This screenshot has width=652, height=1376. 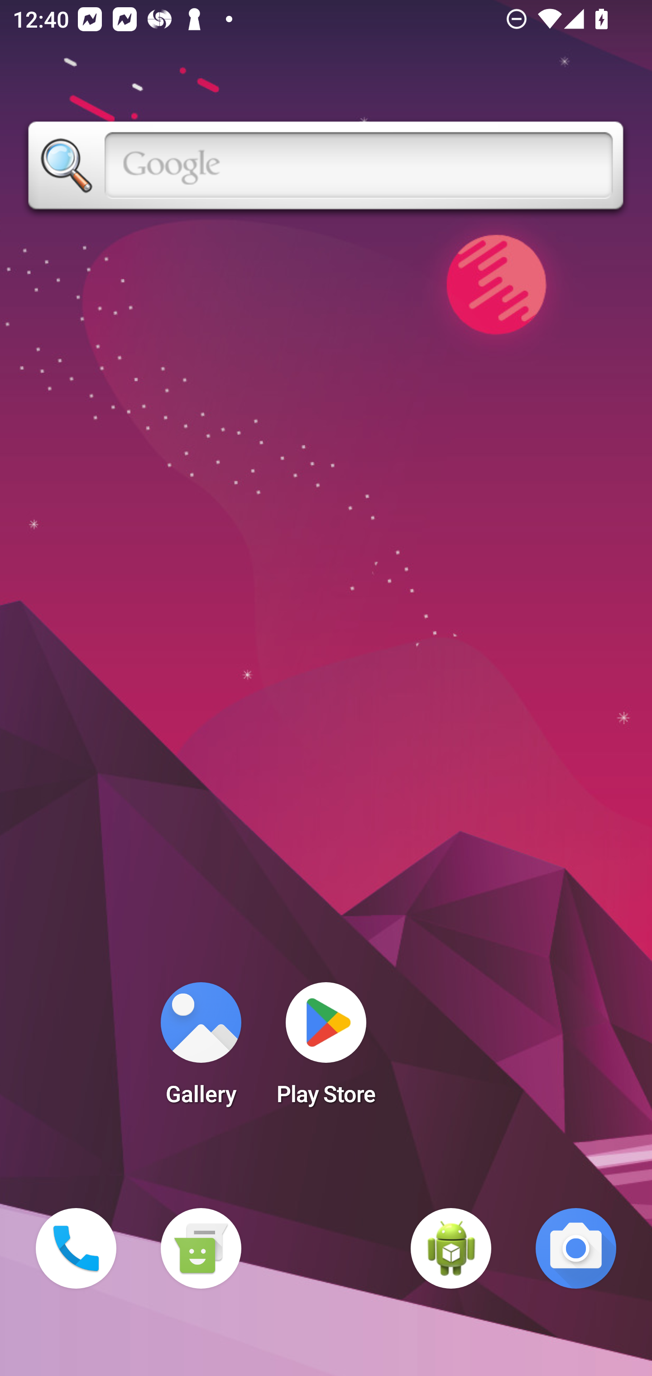 What do you see at coordinates (326, 1049) in the screenshot?
I see `Play Store` at bounding box center [326, 1049].